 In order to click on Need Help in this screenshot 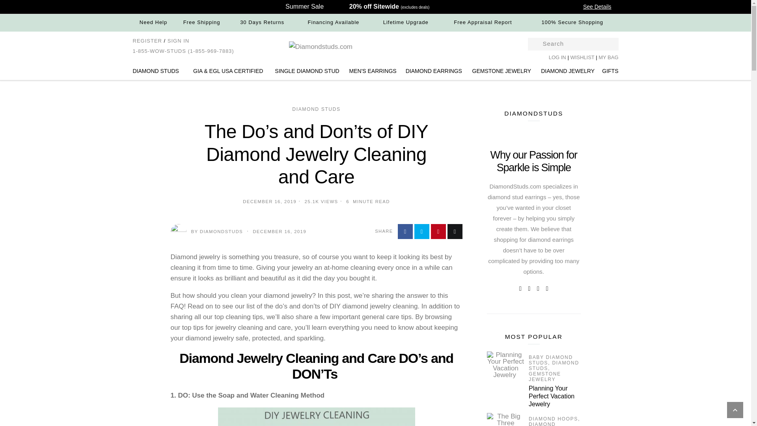, I will do `click(153, 22)`.